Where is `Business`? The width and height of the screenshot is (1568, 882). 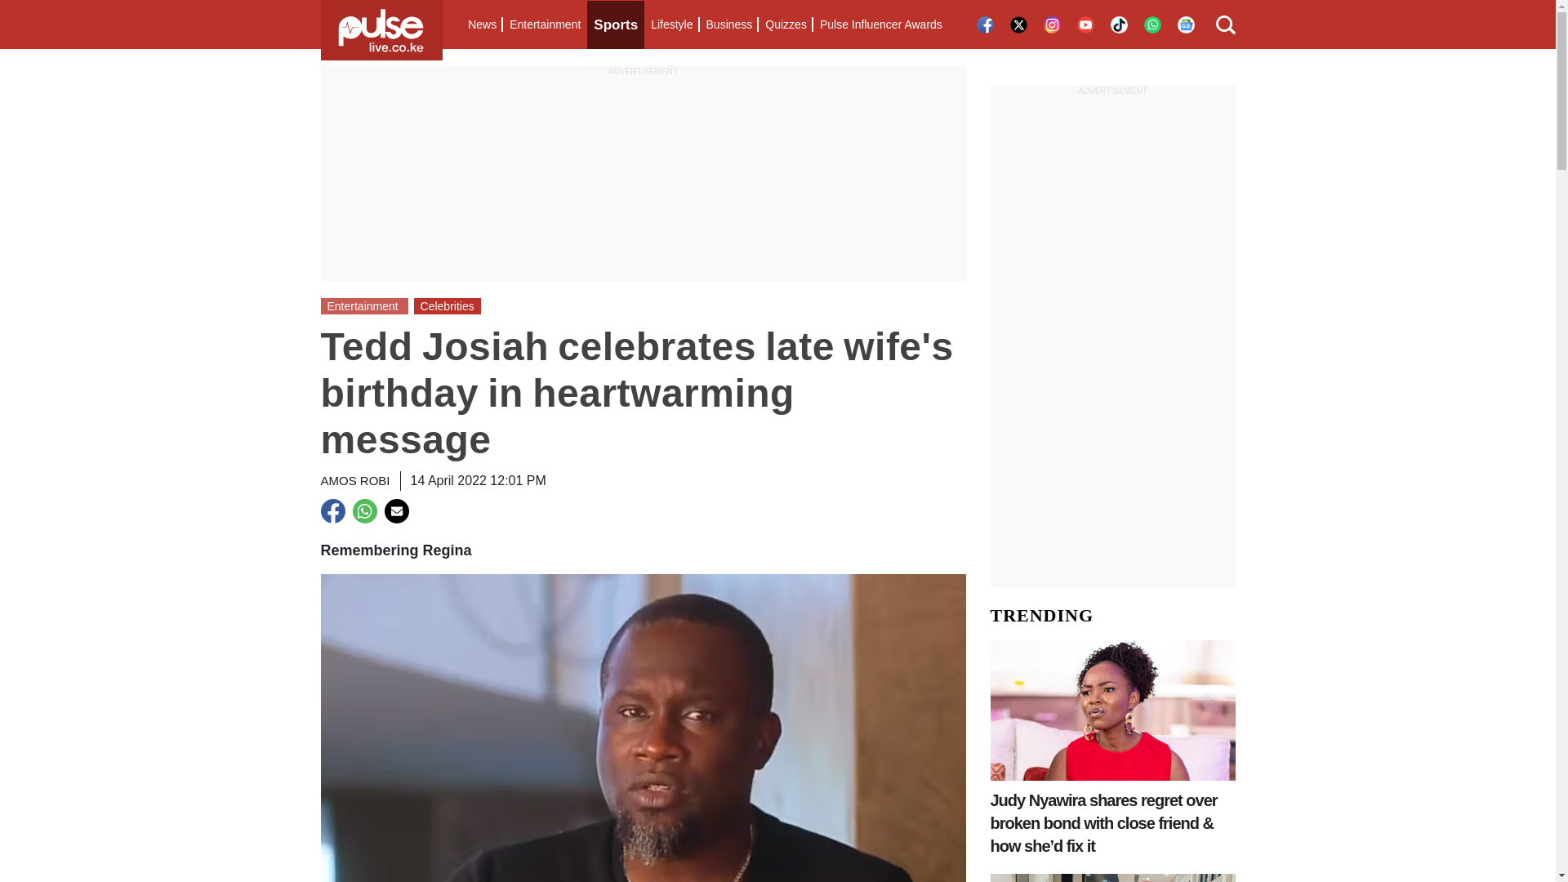 Business is located at coordinates (728, 24).